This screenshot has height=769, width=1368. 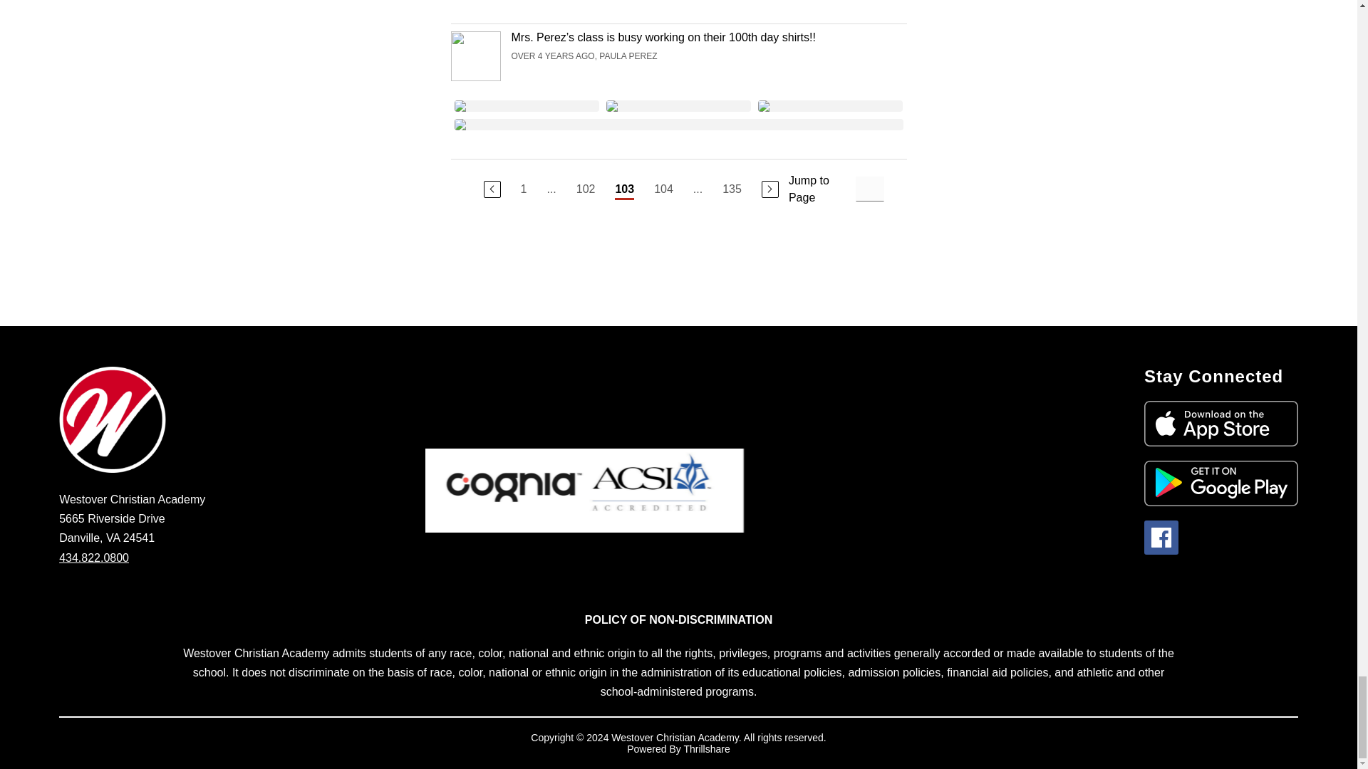 I want to click on 434.822.0800, so click(x=93, y=558).